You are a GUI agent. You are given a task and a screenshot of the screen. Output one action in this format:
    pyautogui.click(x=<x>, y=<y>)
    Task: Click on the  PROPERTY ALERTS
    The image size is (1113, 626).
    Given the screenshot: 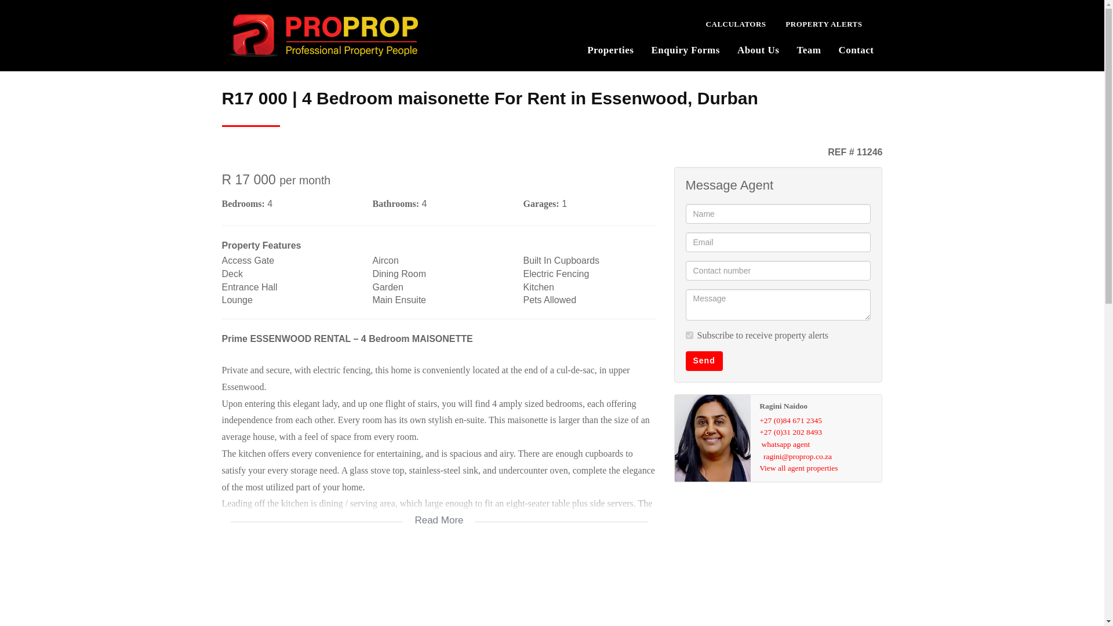 What is the action you would take?
    pyautogui.click(x=823, y=22)
    